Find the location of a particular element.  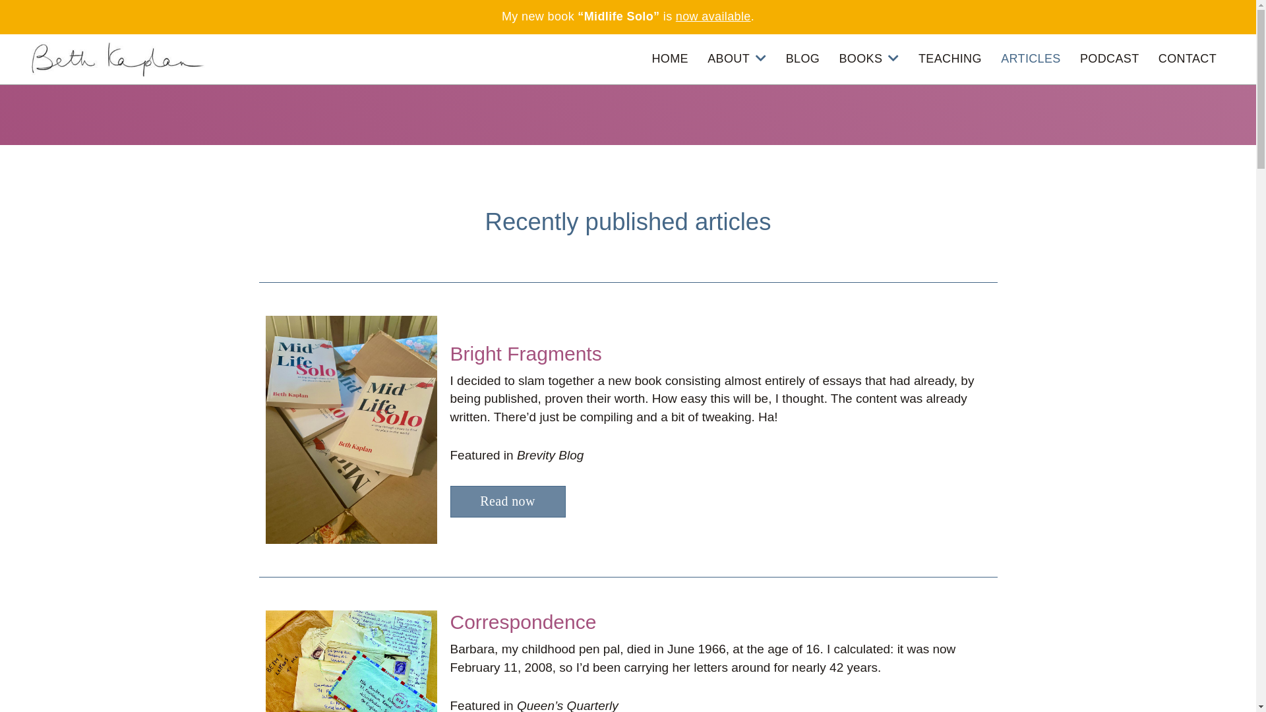

ARTICLES is located at coordinates (1031, 59).